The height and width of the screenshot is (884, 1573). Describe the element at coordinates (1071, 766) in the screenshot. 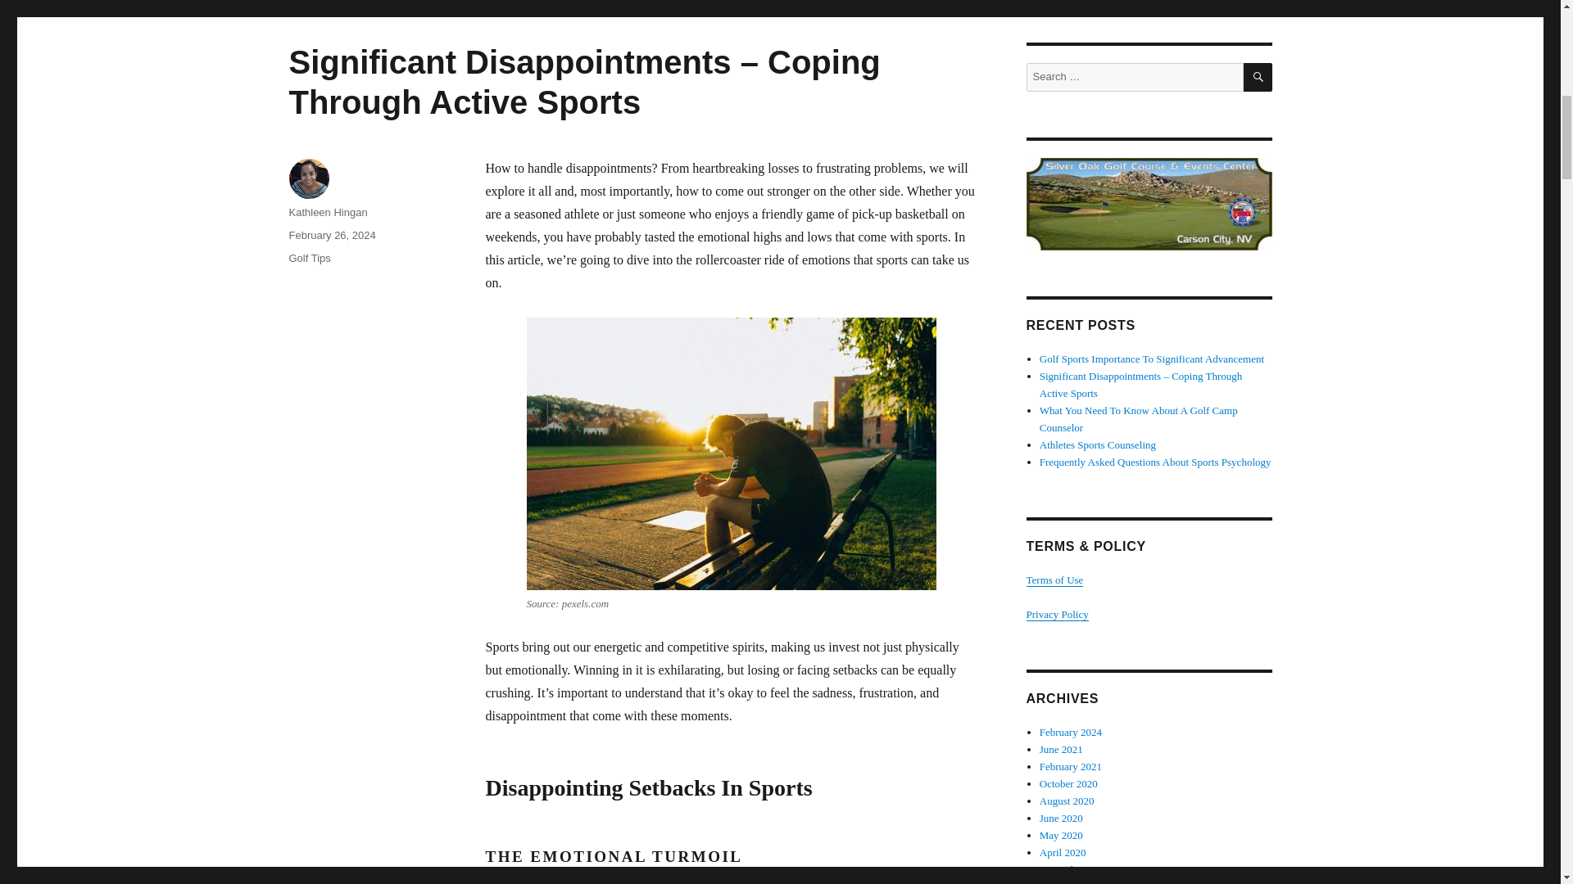

I see `February 2021` at that location.